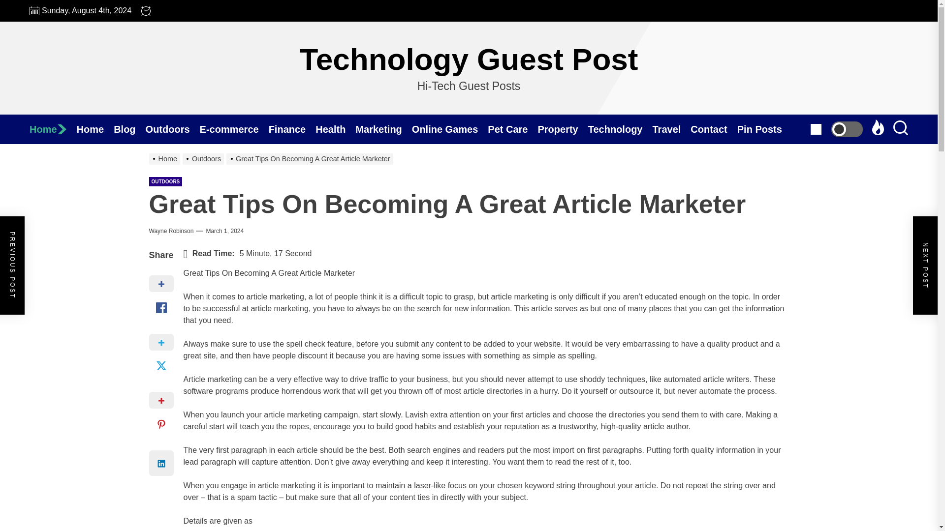 This screenshot has height=531, width=945. Describe the element at coordinates (450, 129) in the screenshot. I see `Online Games` at that location.